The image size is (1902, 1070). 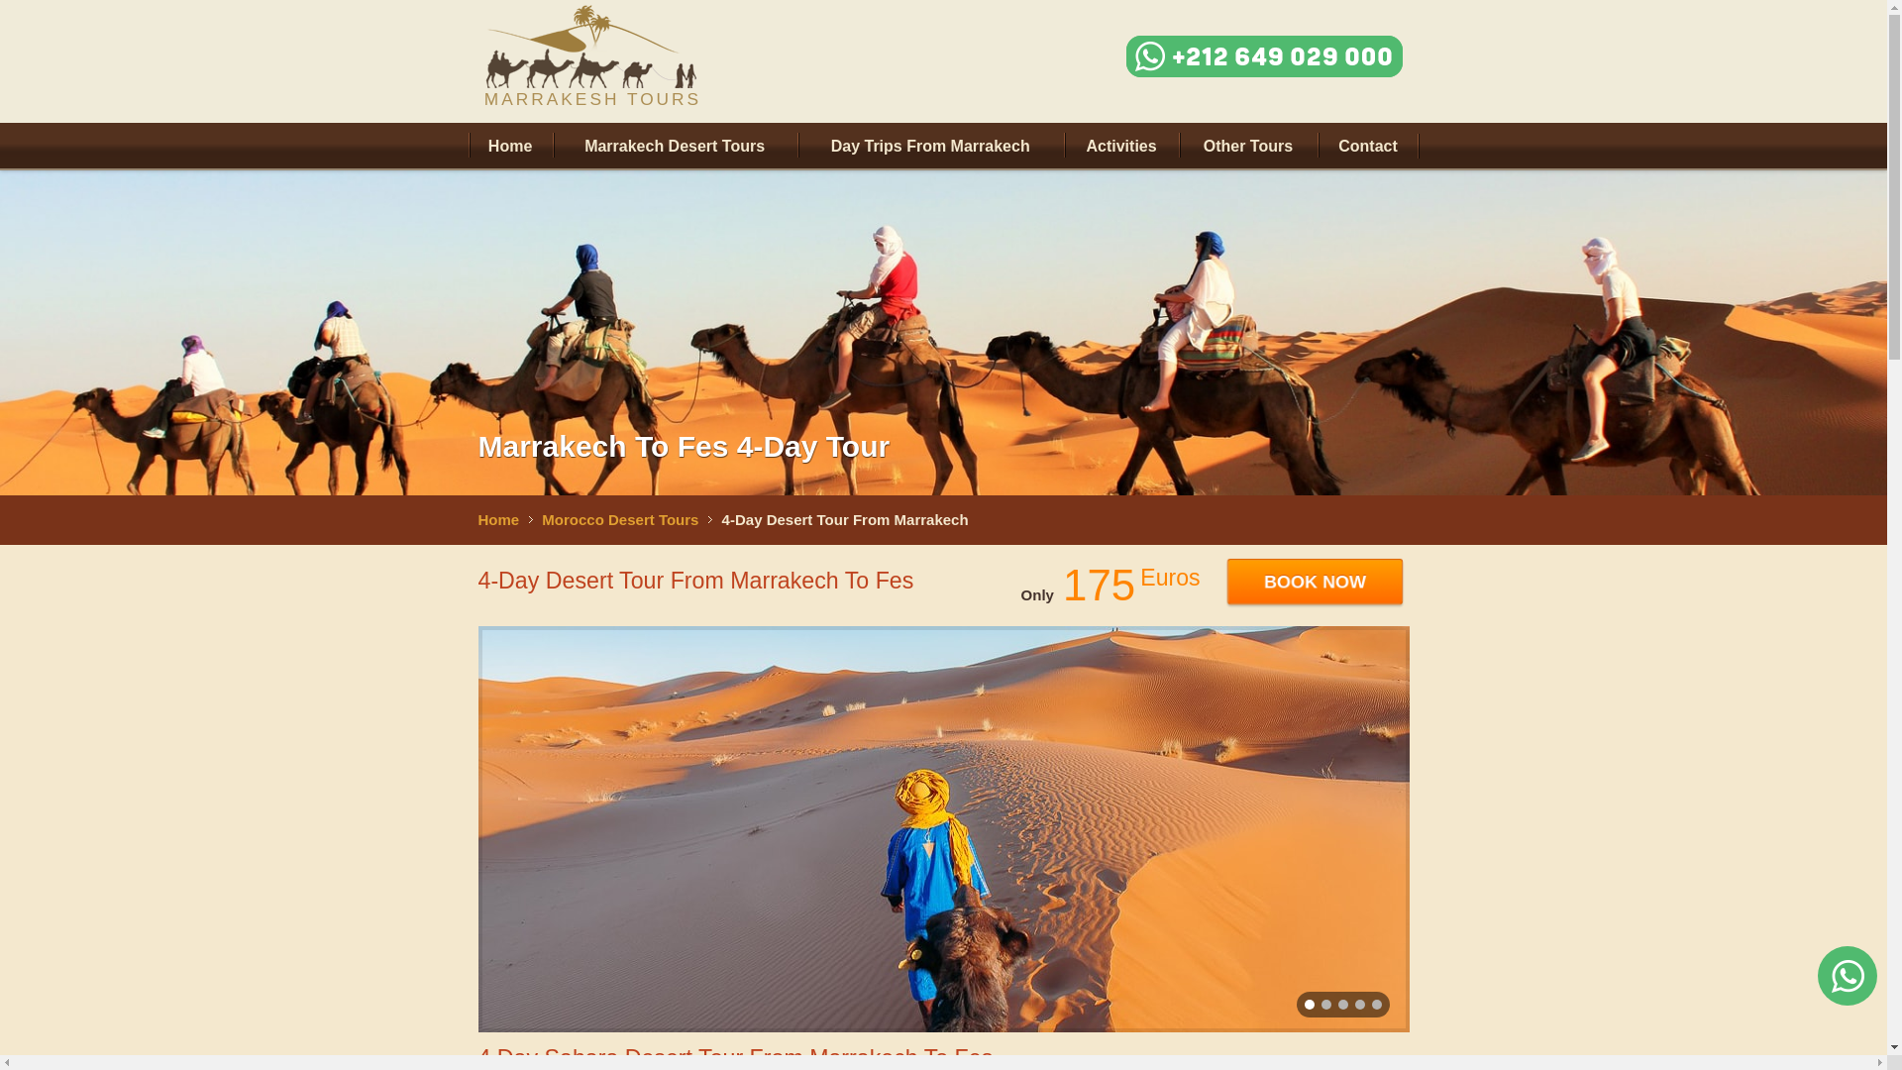 What do you see at coordinates (1326, 1005) in the screenshot?
I see `1` at bounding box center [1326, 1005].